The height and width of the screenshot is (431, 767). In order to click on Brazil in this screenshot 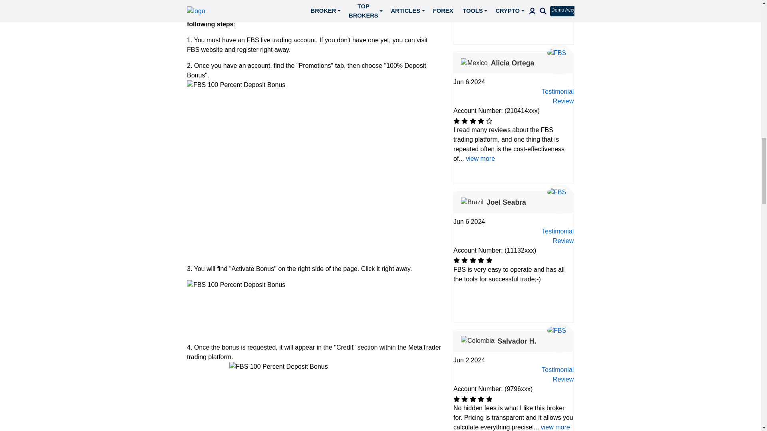, I will do `click(472, 202)`.